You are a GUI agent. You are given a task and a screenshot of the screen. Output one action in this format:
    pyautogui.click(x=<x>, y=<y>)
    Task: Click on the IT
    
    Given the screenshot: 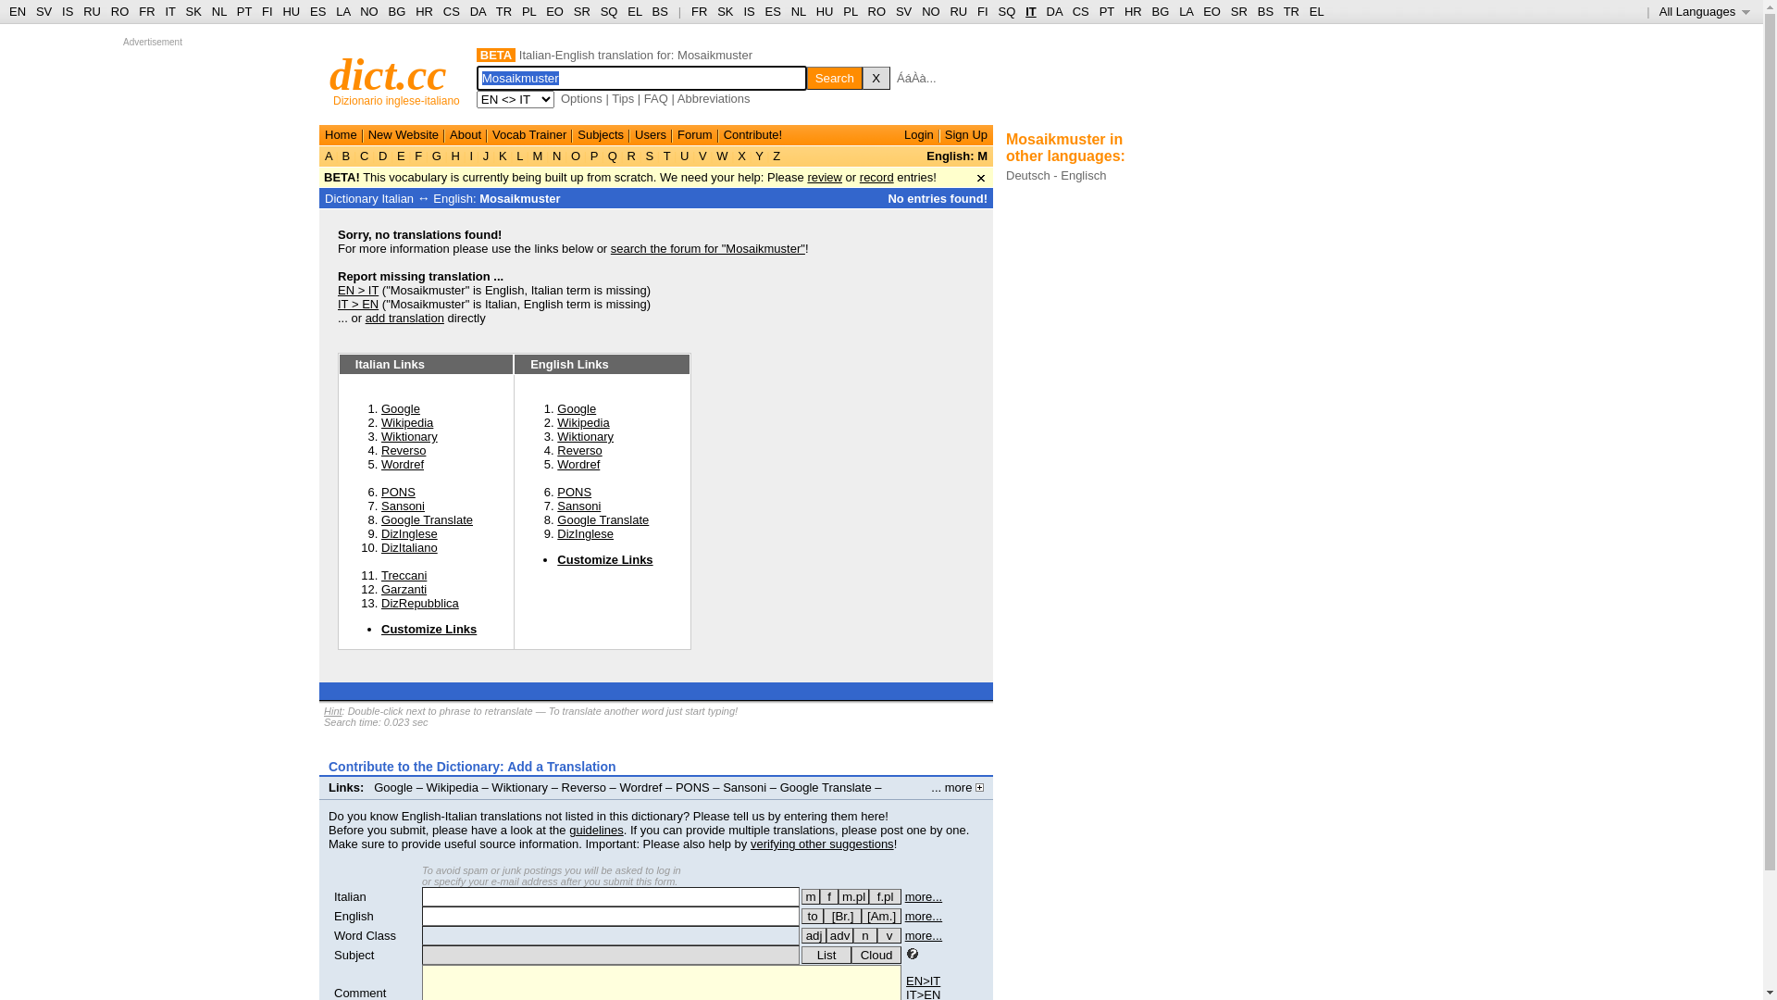 What is the action you would take?
    pyautogui.click(x=170, y=11)
    